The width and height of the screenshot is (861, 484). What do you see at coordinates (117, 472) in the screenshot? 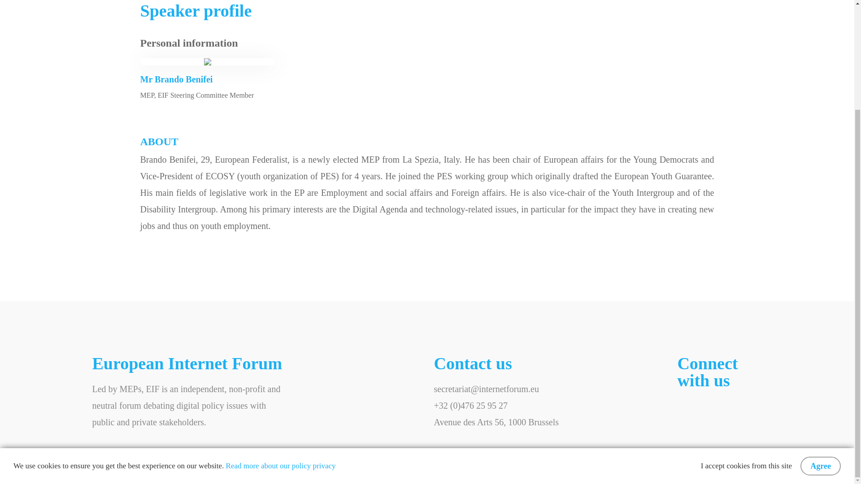
I see `DISCLAIMER` at bounding box center [117, 472].